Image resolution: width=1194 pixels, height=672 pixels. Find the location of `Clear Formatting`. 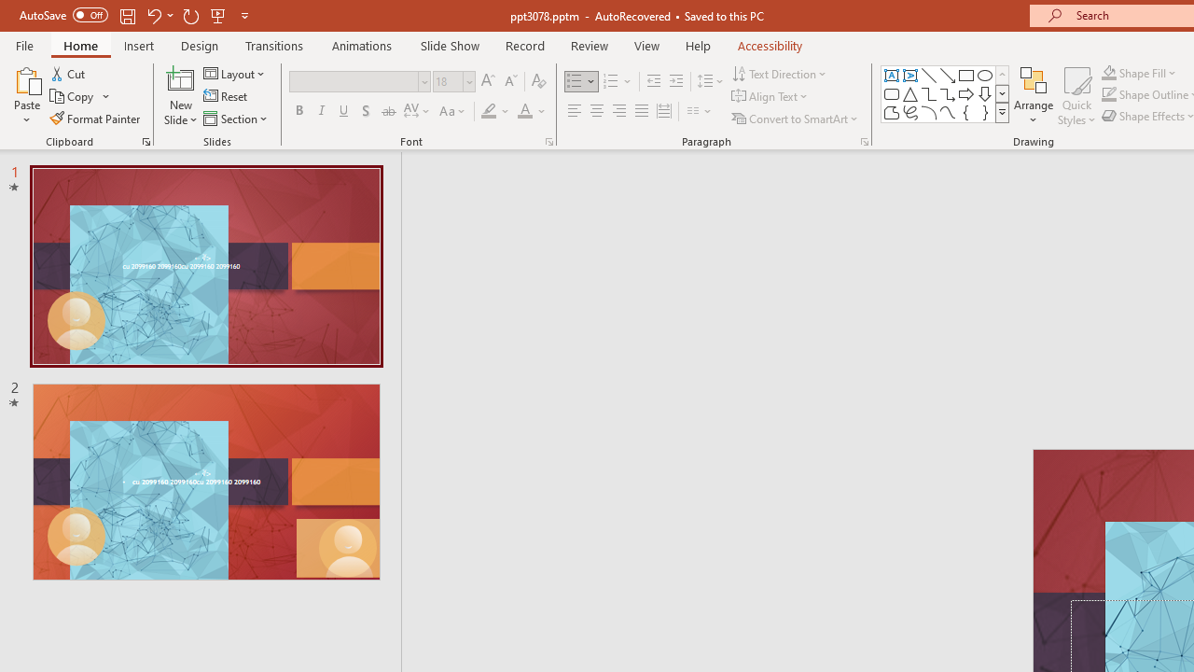

Clear Formatting is located at coordinates (539, 82).